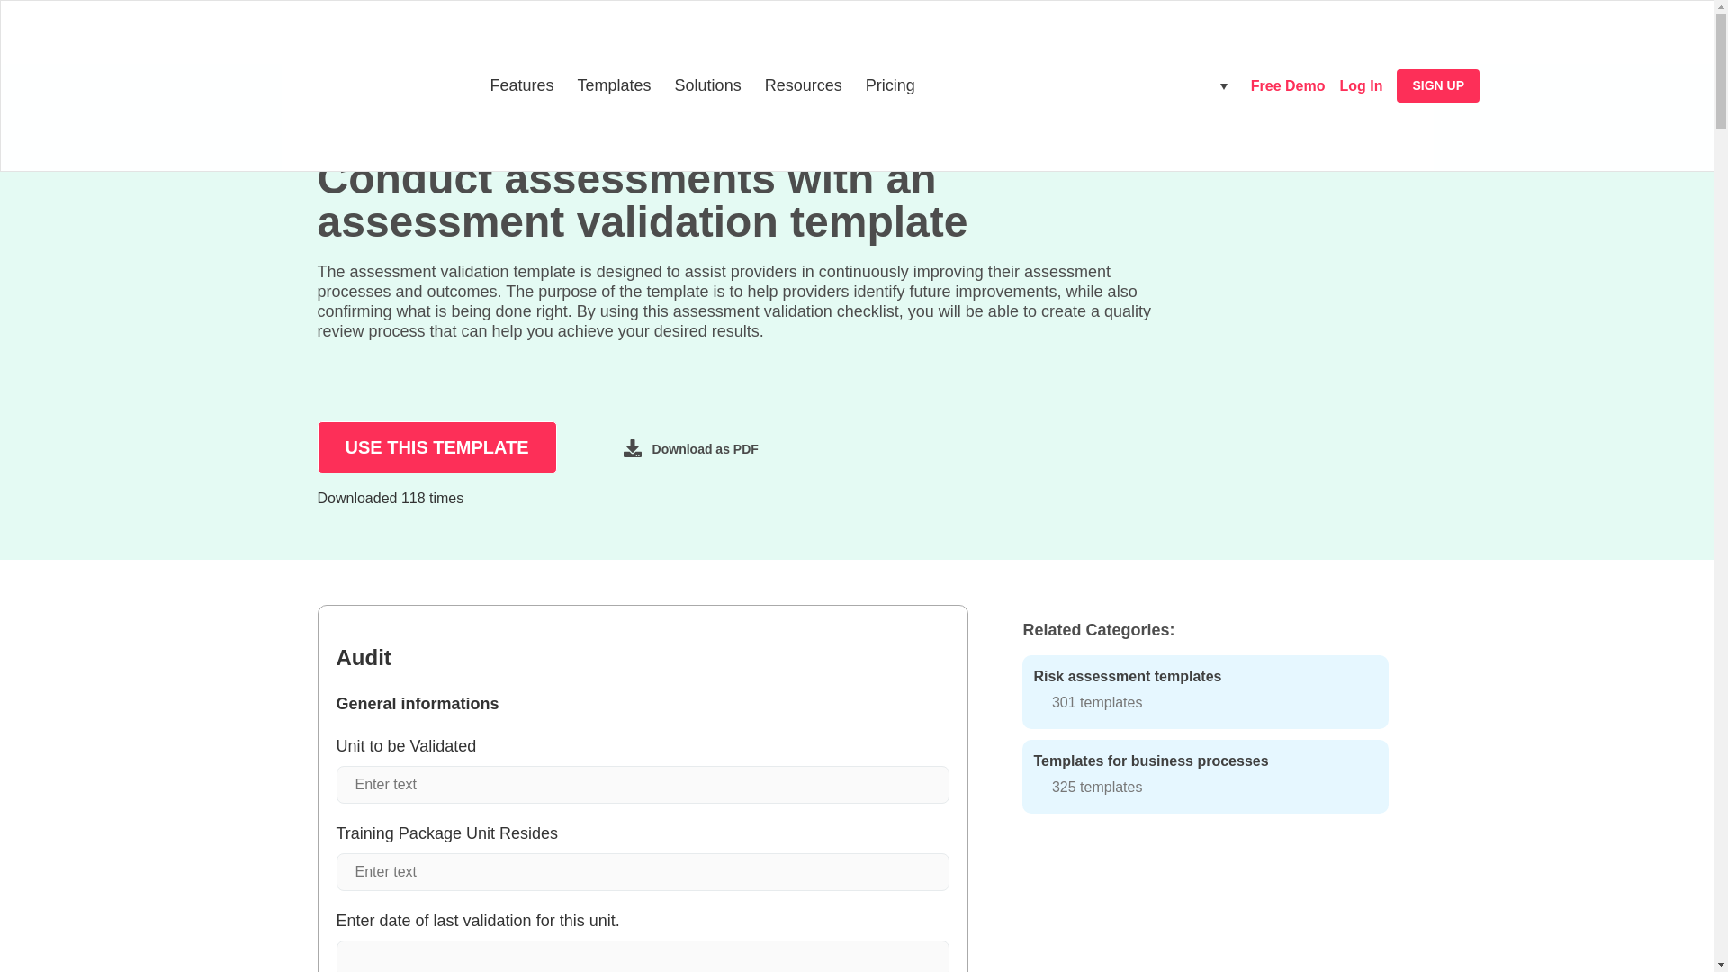  I want to click on Templates for business processes, so click(1204, 776).